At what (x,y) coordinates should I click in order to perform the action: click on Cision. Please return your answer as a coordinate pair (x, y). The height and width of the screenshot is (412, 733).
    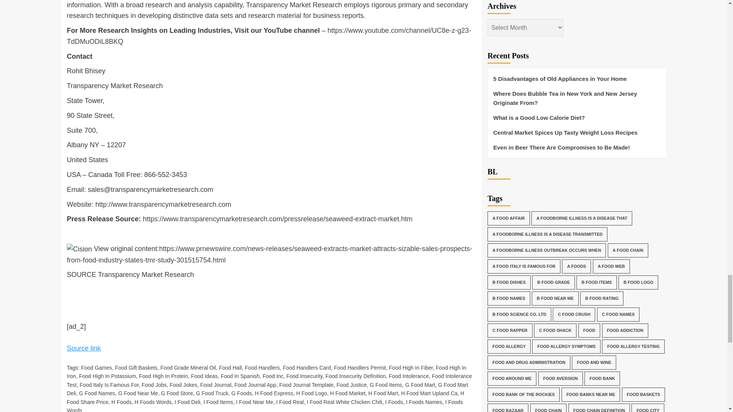
    Looking at the image, I should click on (79, 249).